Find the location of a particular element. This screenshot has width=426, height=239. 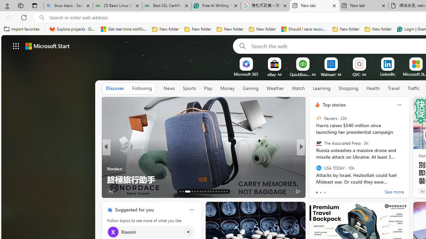

AutomationID: tab-25 is located at coordinates (216, 191).